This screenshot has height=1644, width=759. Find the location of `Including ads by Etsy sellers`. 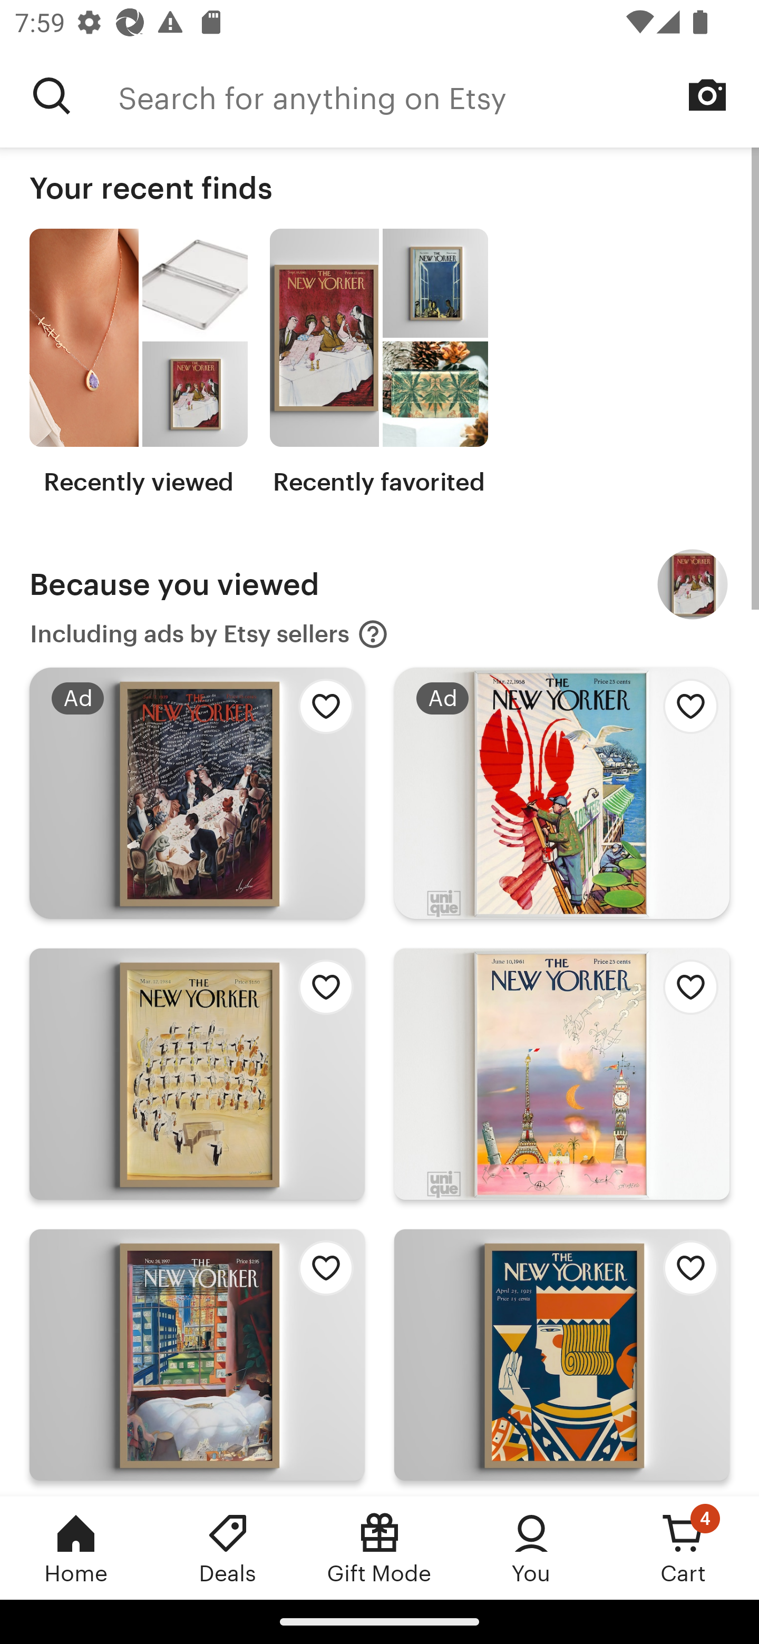

Including ads by Etsy sellers is located at coordinates (209, 634).